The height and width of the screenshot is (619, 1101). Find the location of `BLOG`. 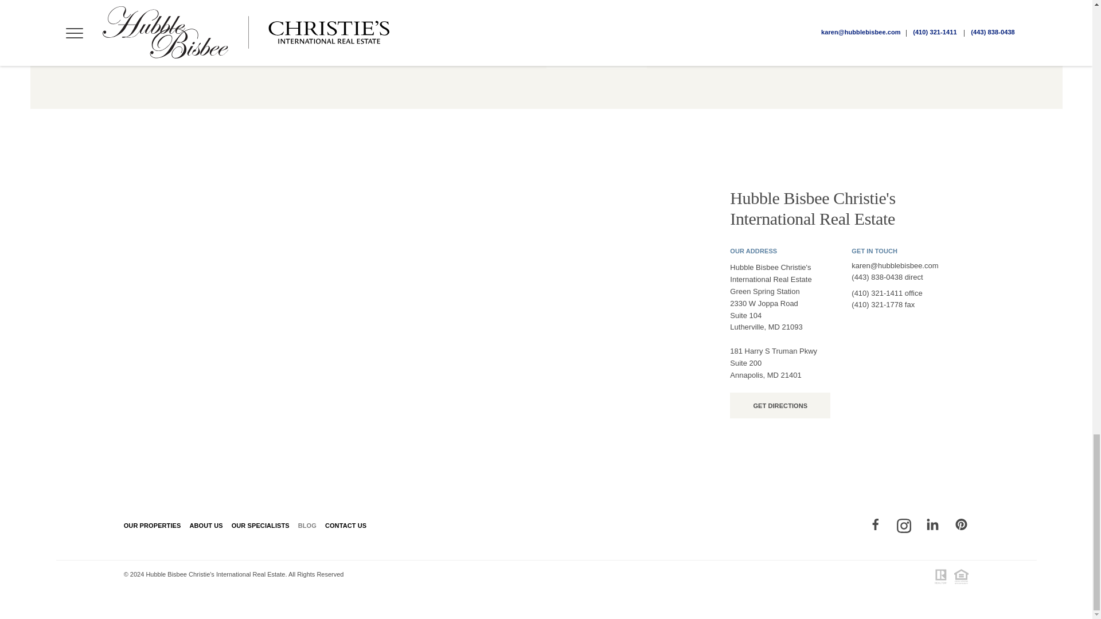

BLOG is located at coordinates (311, 526).